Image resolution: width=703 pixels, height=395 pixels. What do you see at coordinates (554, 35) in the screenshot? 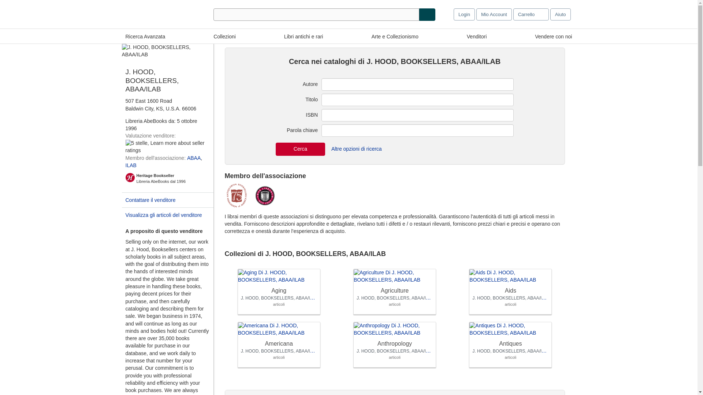
I see `Diventa un venditore professionista su AbeBooks` at bounding box center [554, 35].